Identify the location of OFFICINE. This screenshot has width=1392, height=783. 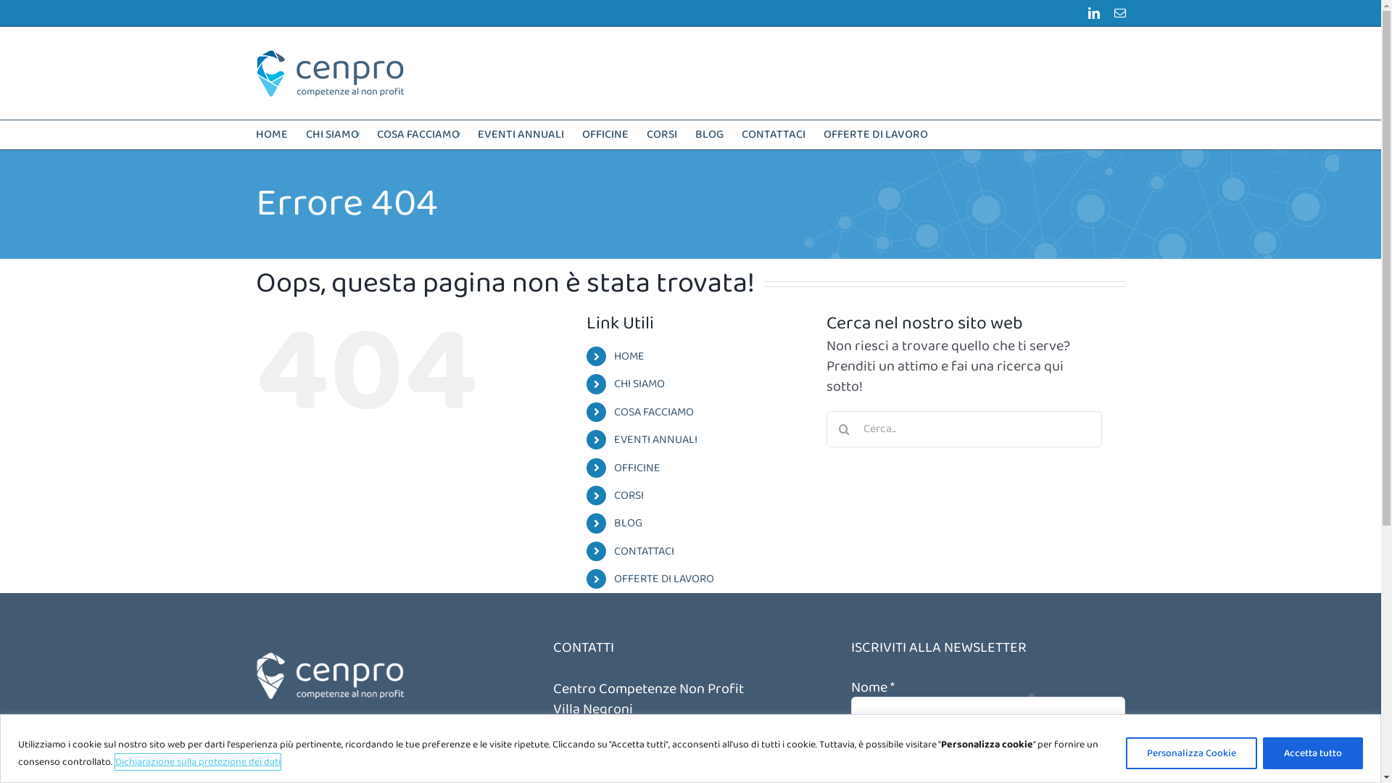
(637, 468).